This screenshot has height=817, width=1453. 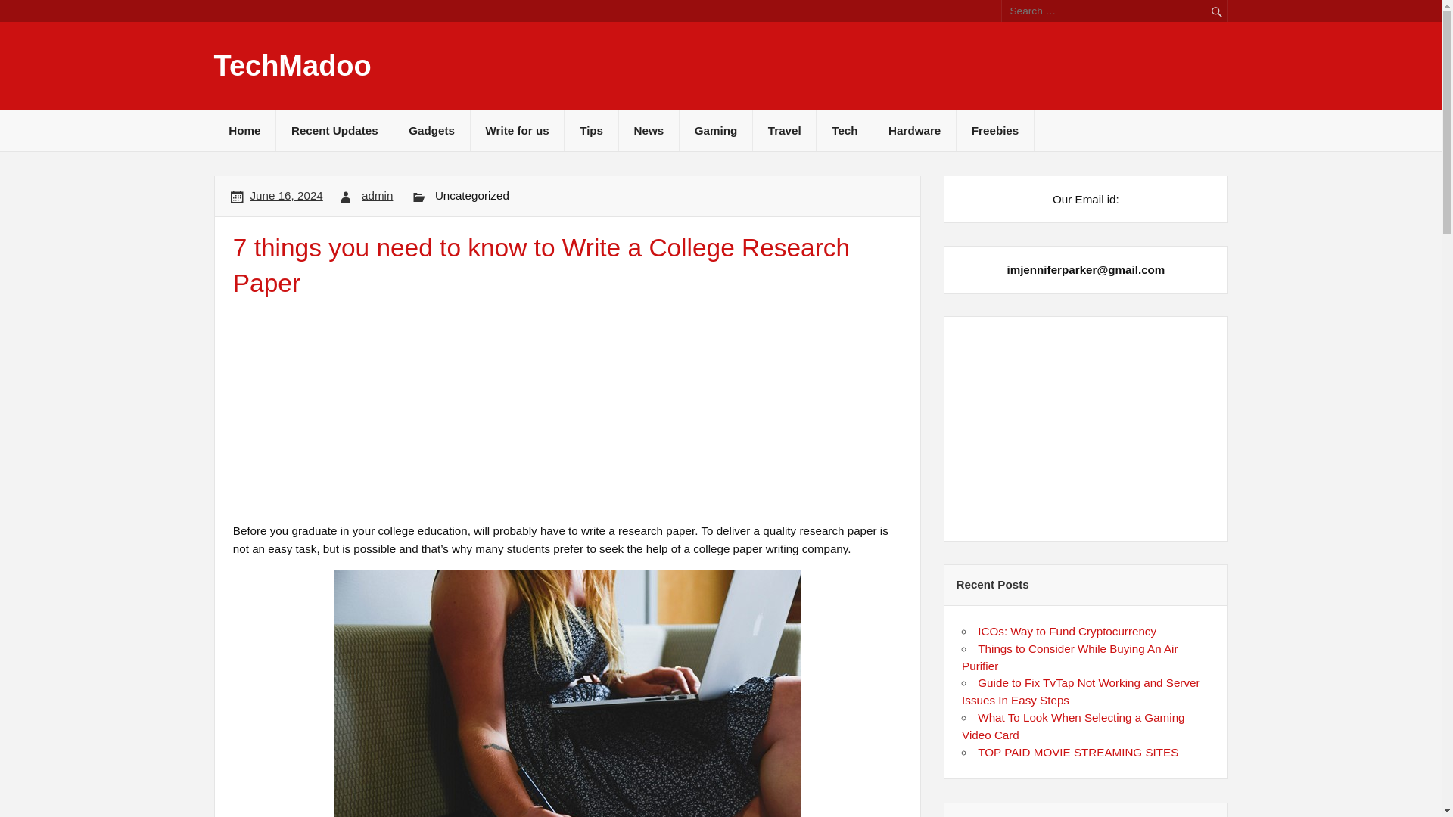 What do you see at coordinates (716, 130) in the screenshot?
I see `Gaming` at bounding box center [716, 130].